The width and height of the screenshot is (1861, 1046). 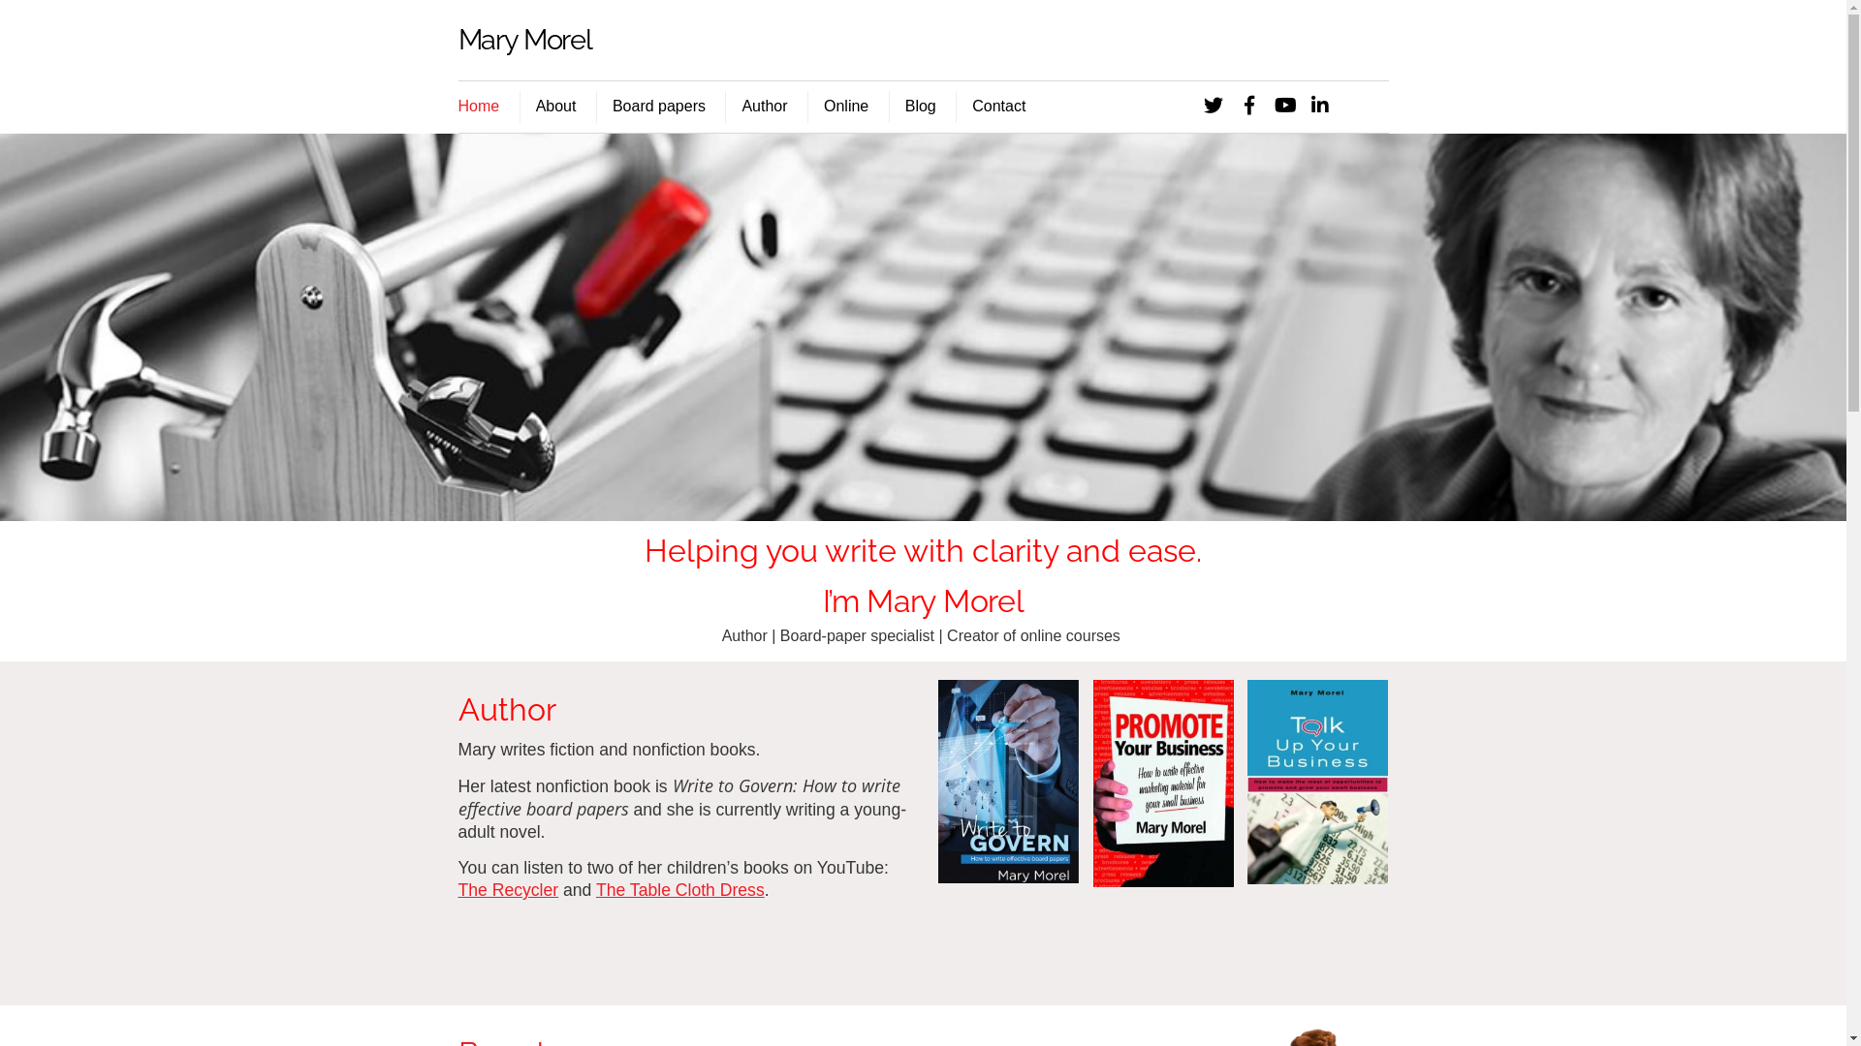 I want to click on Contact, so click(x=998, y=108).